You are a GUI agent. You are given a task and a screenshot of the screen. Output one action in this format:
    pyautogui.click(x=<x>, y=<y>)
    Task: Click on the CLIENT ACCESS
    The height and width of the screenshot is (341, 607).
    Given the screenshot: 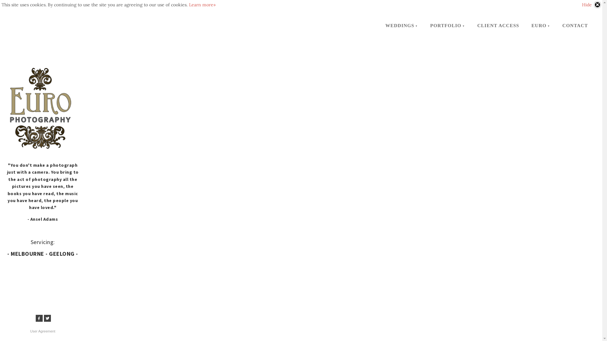 What is the action you would take?
    pyautogui.click(x=498, y=26)
    